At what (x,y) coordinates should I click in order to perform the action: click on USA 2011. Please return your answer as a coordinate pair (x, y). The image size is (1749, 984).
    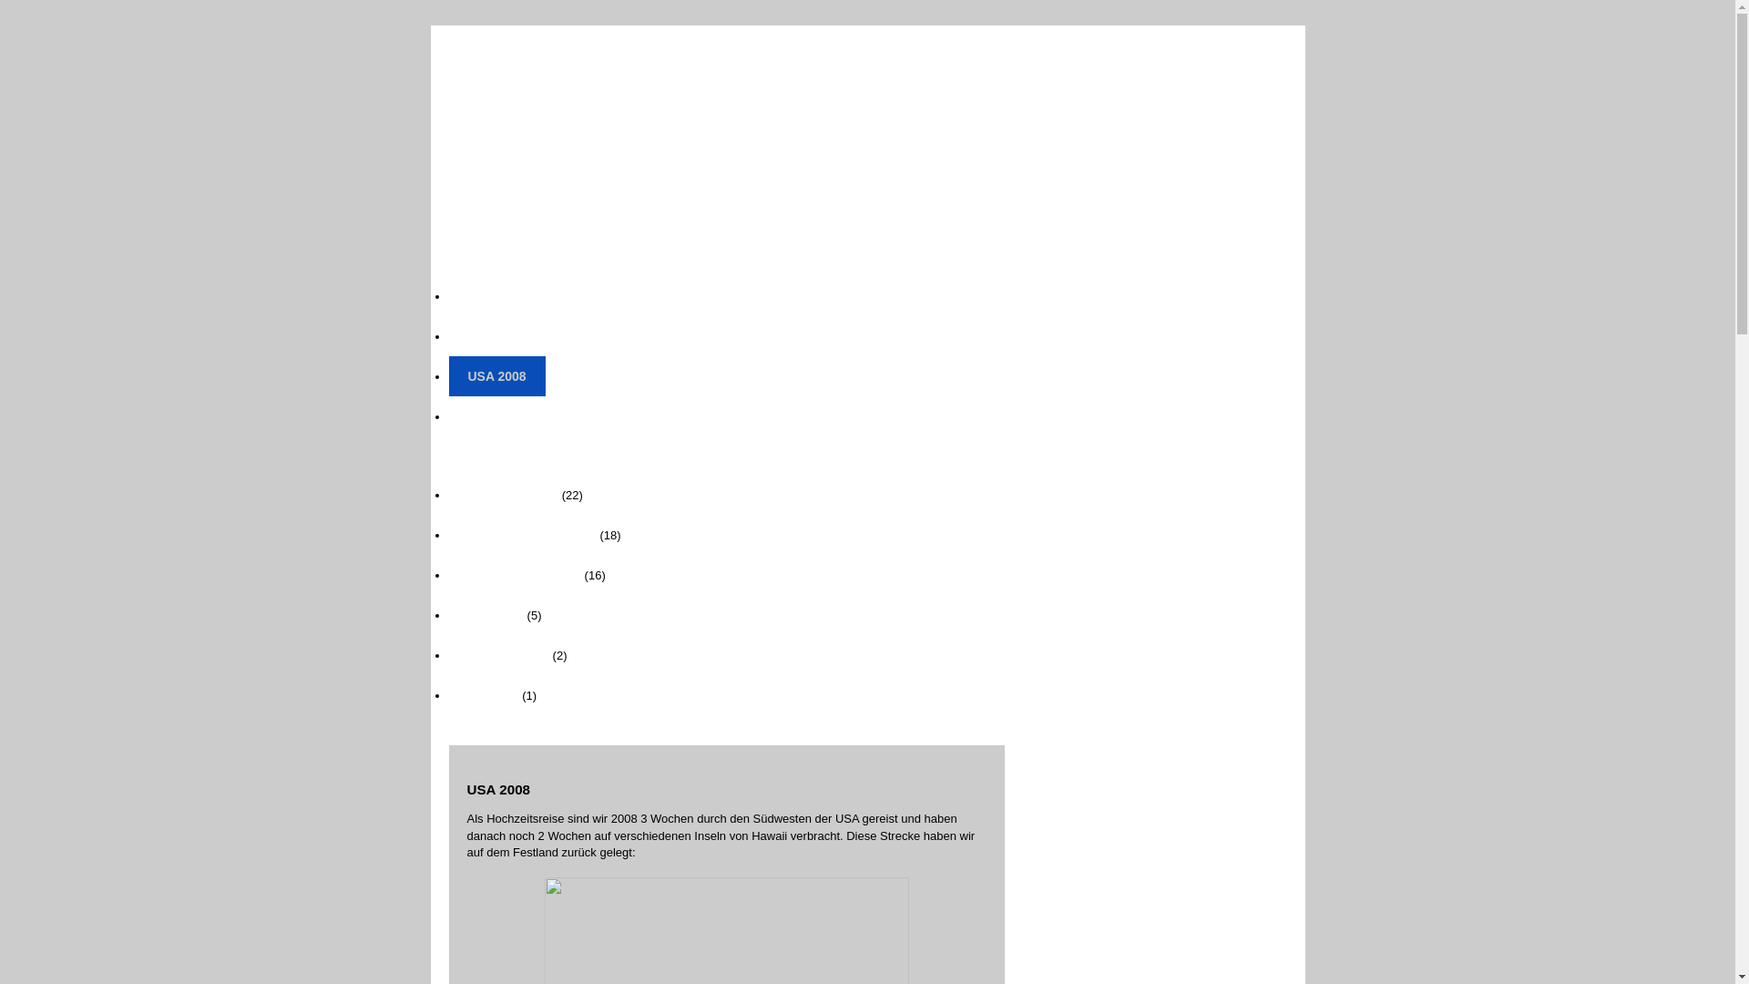
    Looking at the image, I should click on (496, 336).